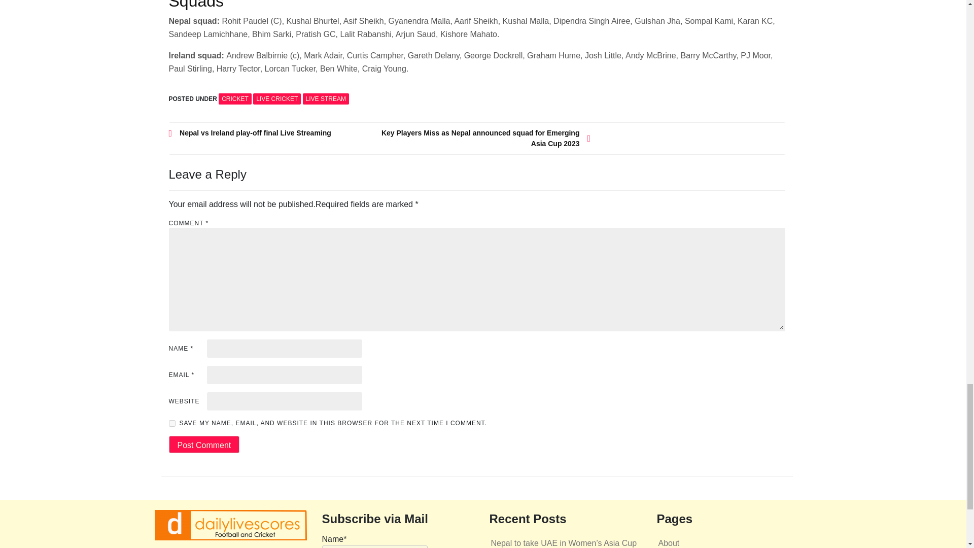 The width and height of the screenshot is (974, 548). I want to click on Nepal vs Ireland play-off final Live Streaming, so click(274, 133).